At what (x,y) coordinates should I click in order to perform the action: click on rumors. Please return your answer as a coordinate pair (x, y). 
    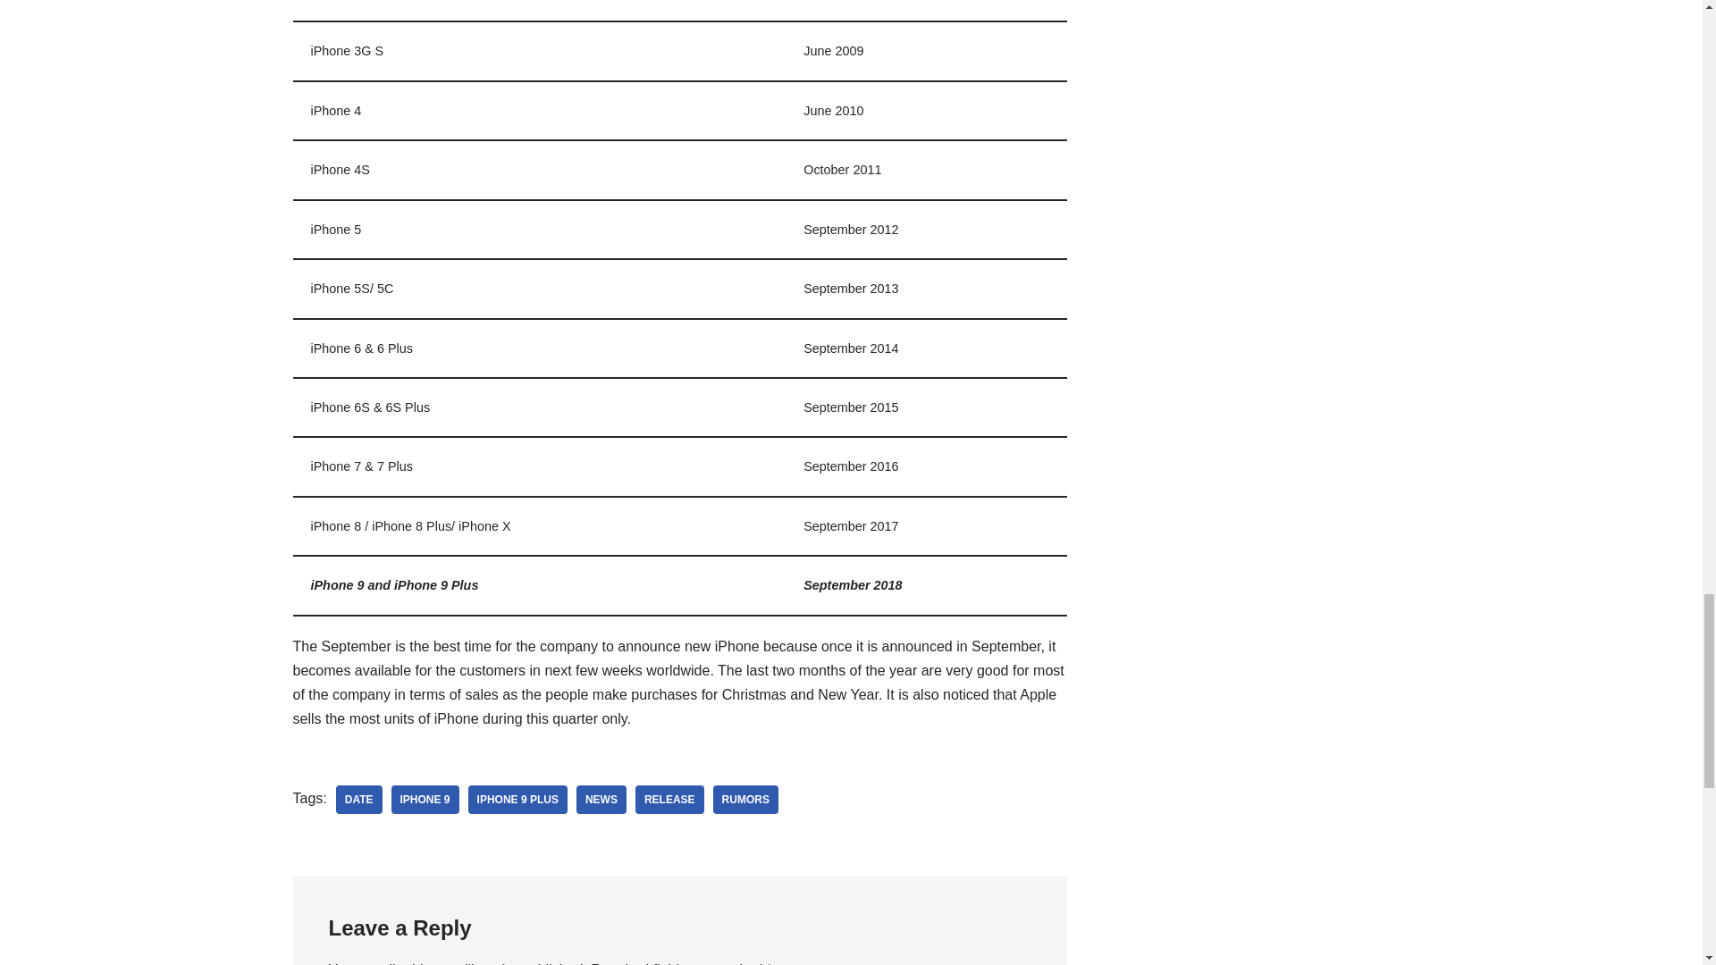
    Looking at the image, I should click on (745, 800).